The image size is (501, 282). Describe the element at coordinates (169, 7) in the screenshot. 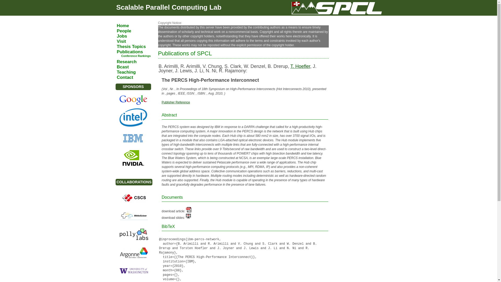

I see `Scalable Parallel Computing Lab` at that location.